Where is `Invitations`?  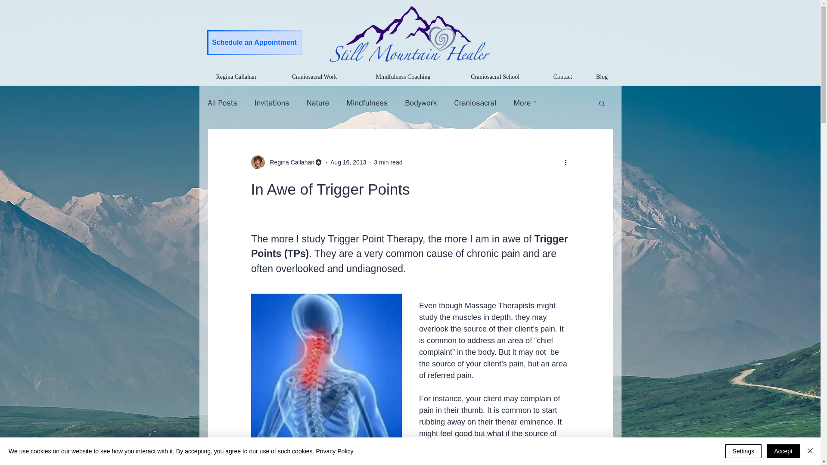 Invitations is located at coordinates (272, 102).